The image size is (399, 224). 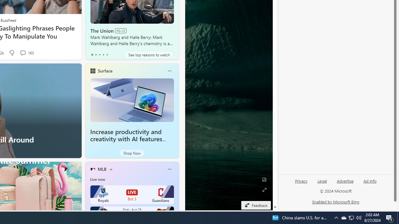 What do you see at coordinates (169, 169) in the screenshot?
I see `Class: icon-img` at bounding box center [169, 169].